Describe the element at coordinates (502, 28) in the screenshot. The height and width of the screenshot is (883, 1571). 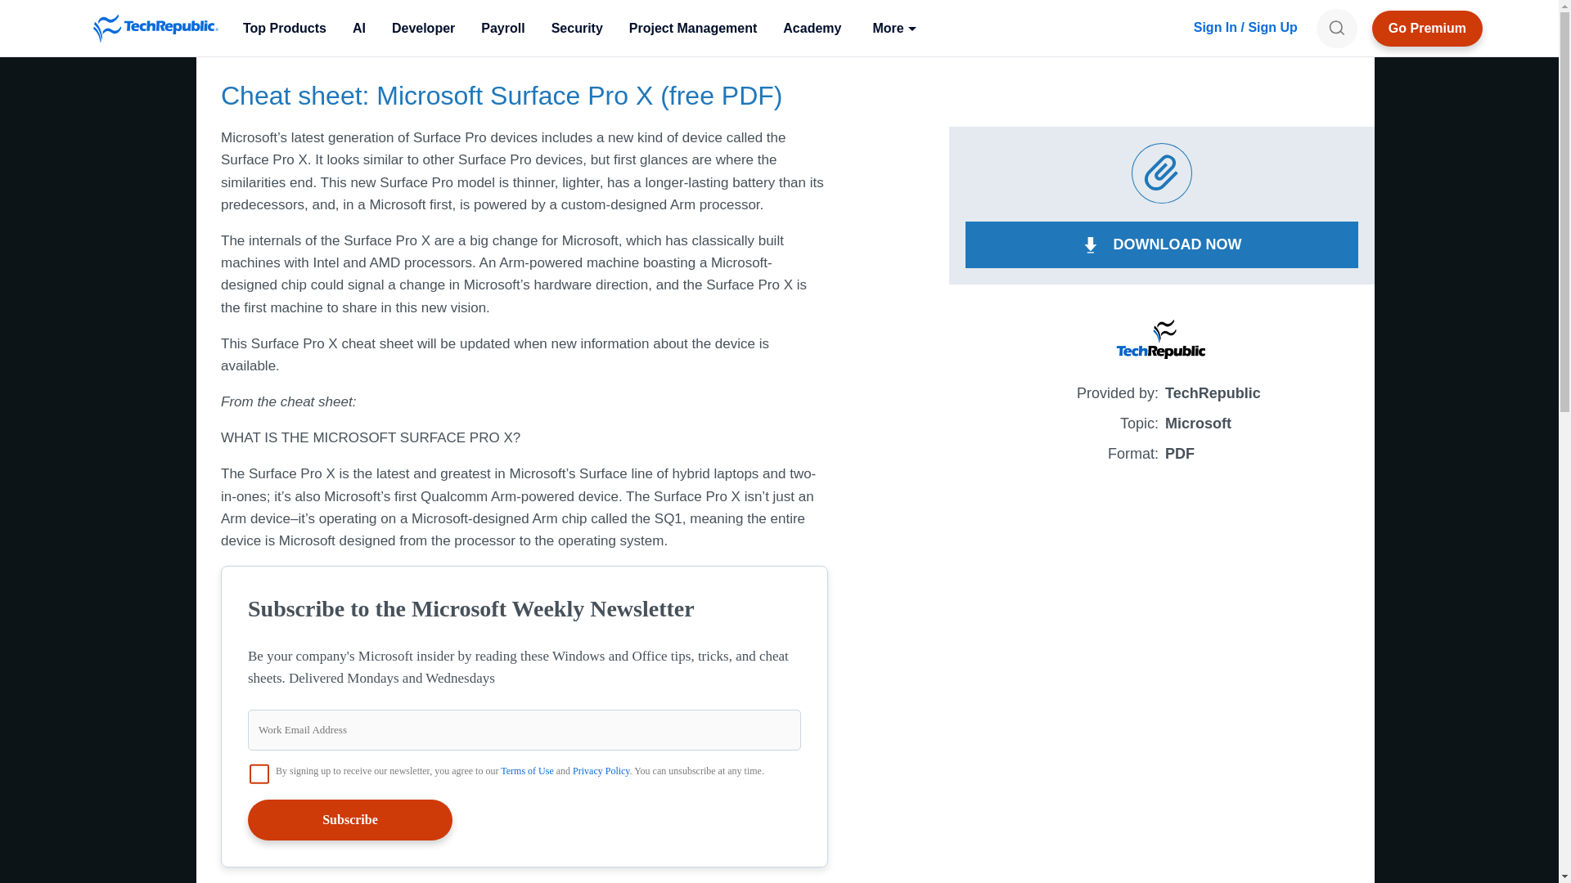
I see `Payroll` at that location.